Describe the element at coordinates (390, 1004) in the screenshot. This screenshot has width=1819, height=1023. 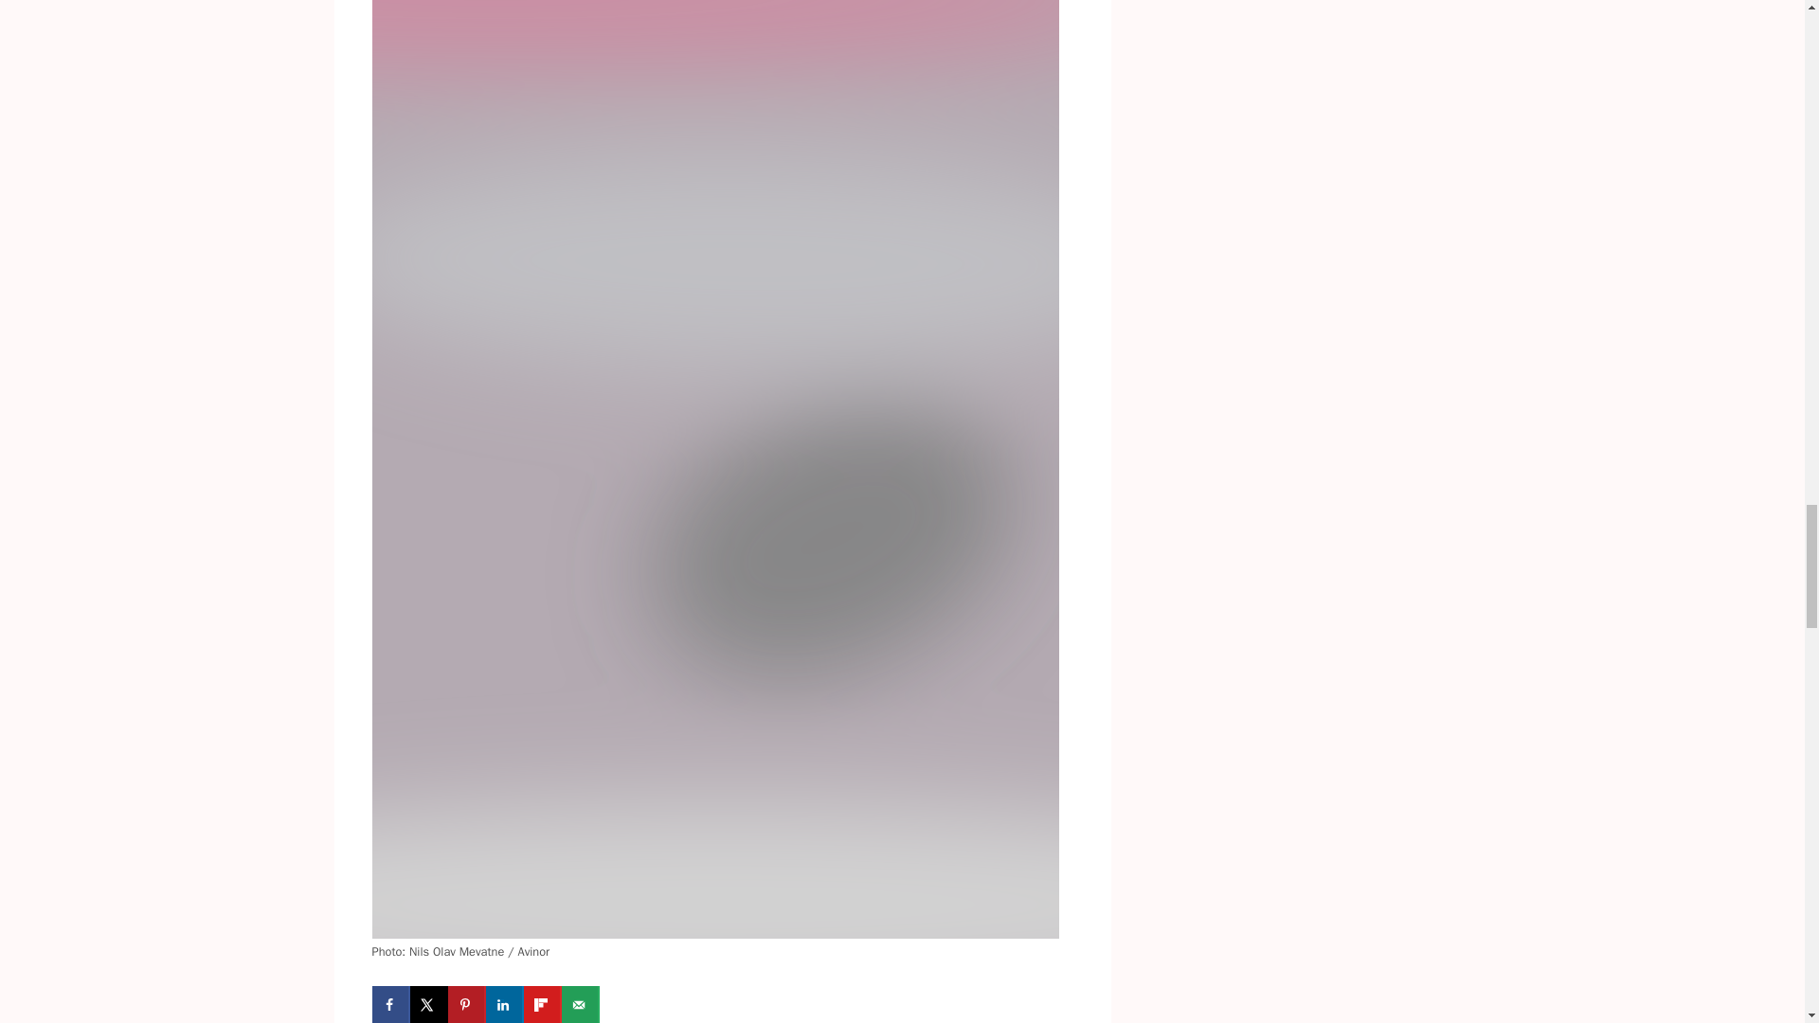
I see `Share on Facebook` at that location.